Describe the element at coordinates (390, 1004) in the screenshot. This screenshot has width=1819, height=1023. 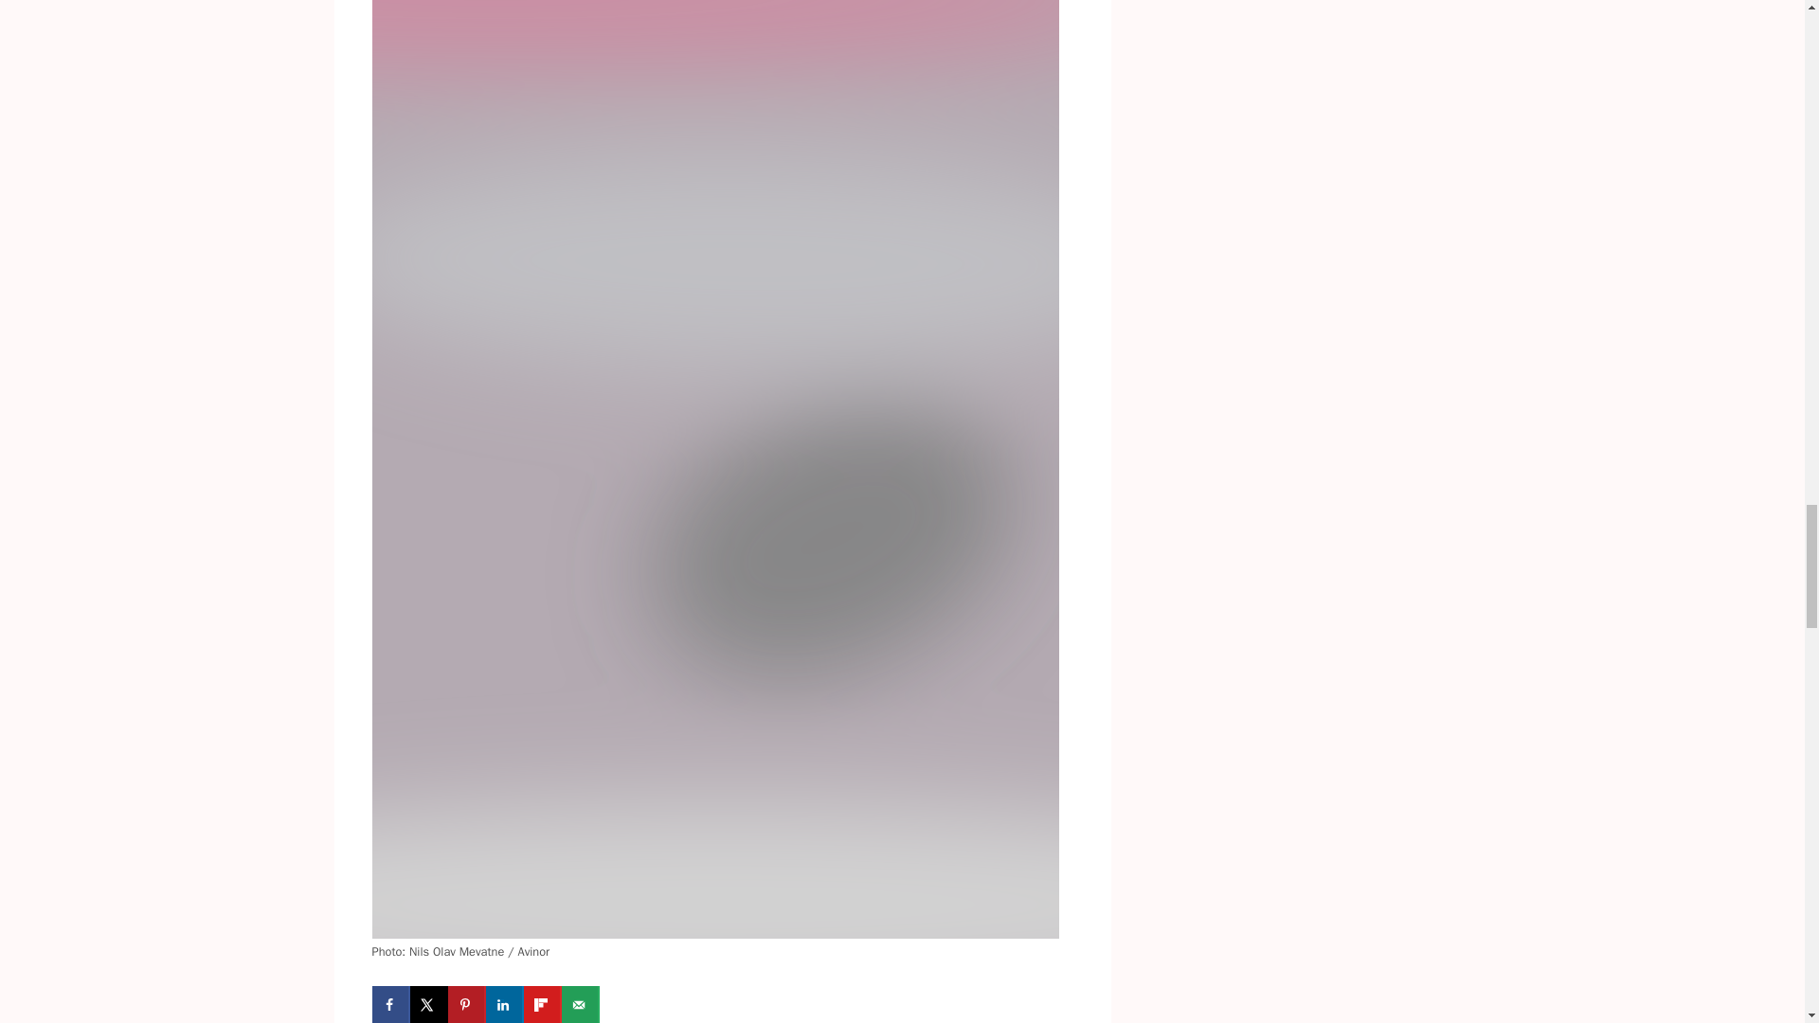
I see `Share on Facebook` at that location.